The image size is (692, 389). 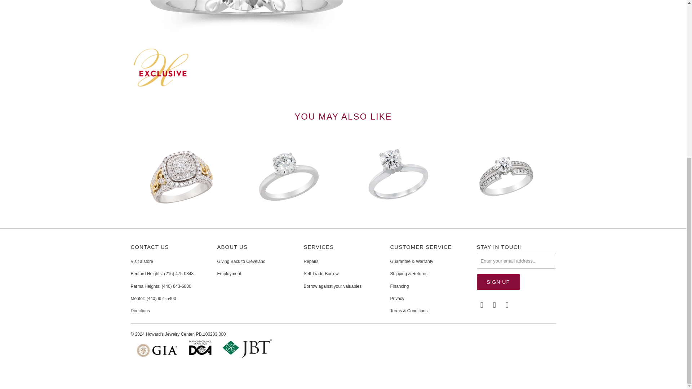 I want to click on Howard's Jewelry Center on Facebook, so click(x=482, y=305).